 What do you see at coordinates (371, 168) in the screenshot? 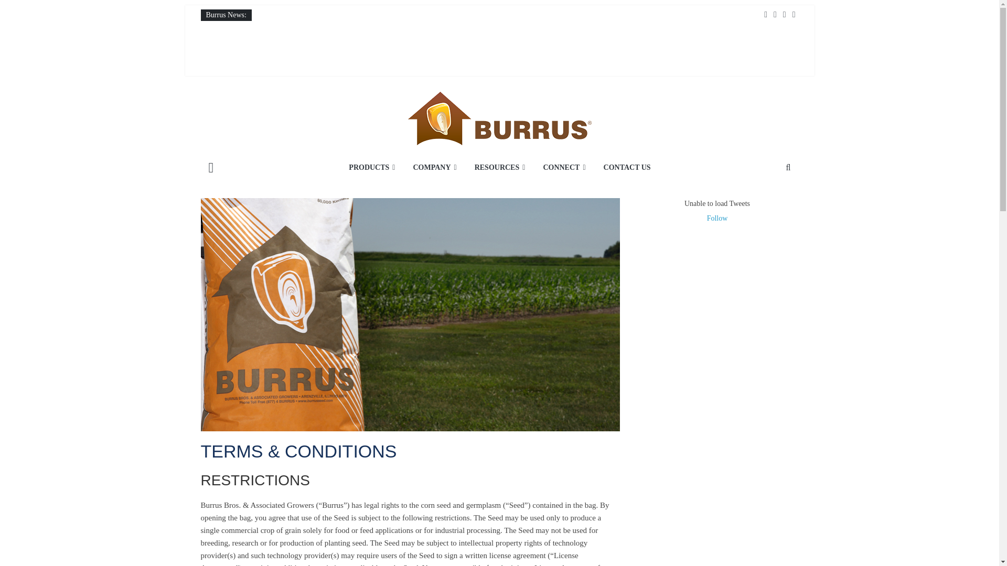
I see `PRODUCTS` at bounding box center [371, 168].